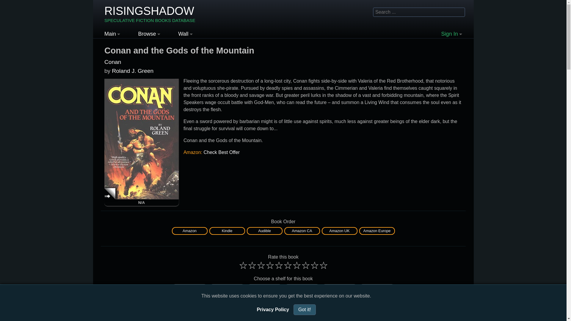 This screenshot has width=571, height=321. What do you see at coordinates (190, 231) in the screenshot?
I see `Amazon` at bounding box center [190, 231].